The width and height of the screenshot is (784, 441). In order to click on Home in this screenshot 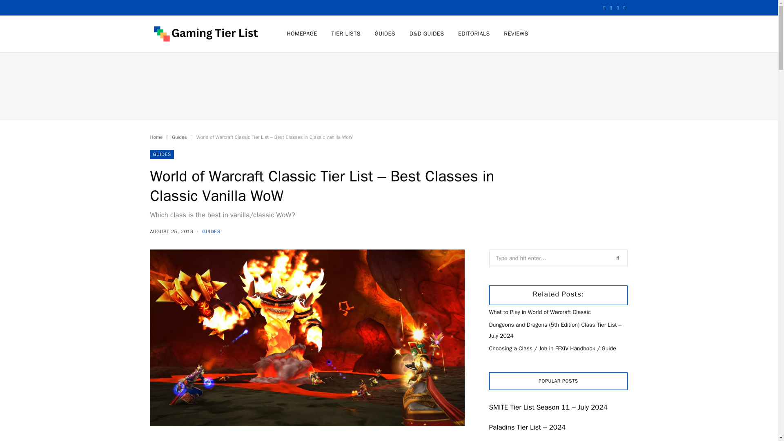, I will do `click(157, 137)`.